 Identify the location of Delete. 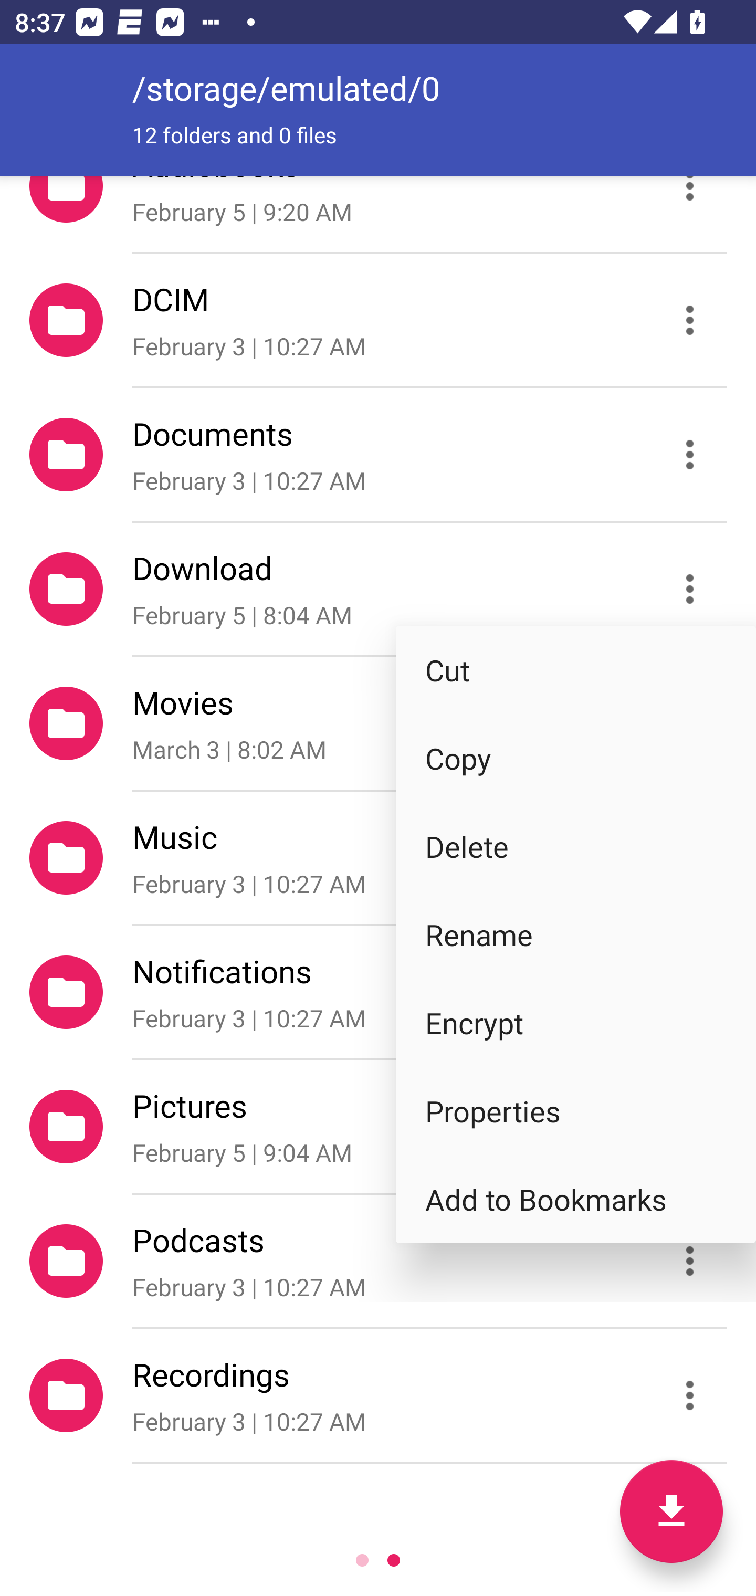
(576, 846).